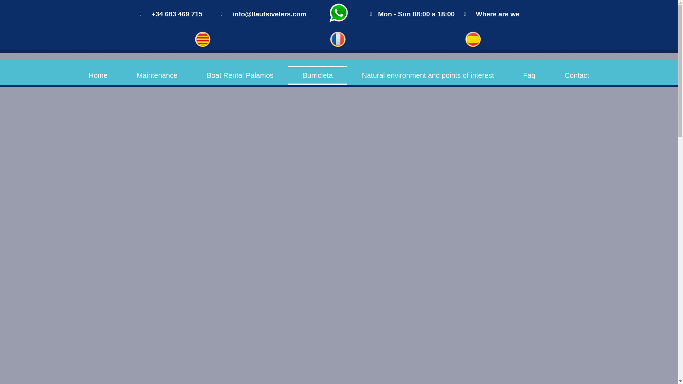 This screenshot has height=384, width=683. What do you see at coordinates (157, 75) in the screenshot?
I see `Maintenance` at bounding box center [157, 75].